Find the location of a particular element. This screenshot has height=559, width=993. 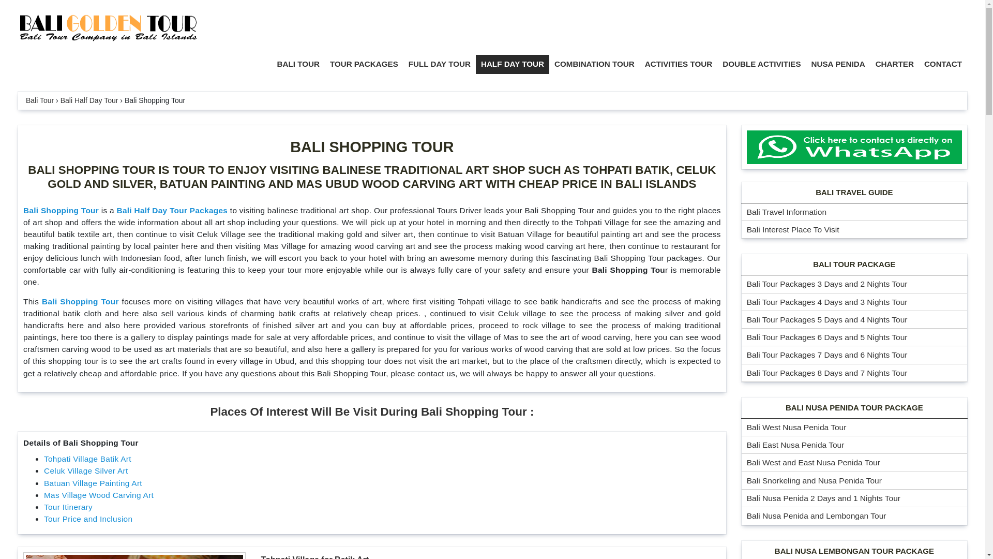

BALI TOUR PACKAGES is located at coordinates (364, 64).